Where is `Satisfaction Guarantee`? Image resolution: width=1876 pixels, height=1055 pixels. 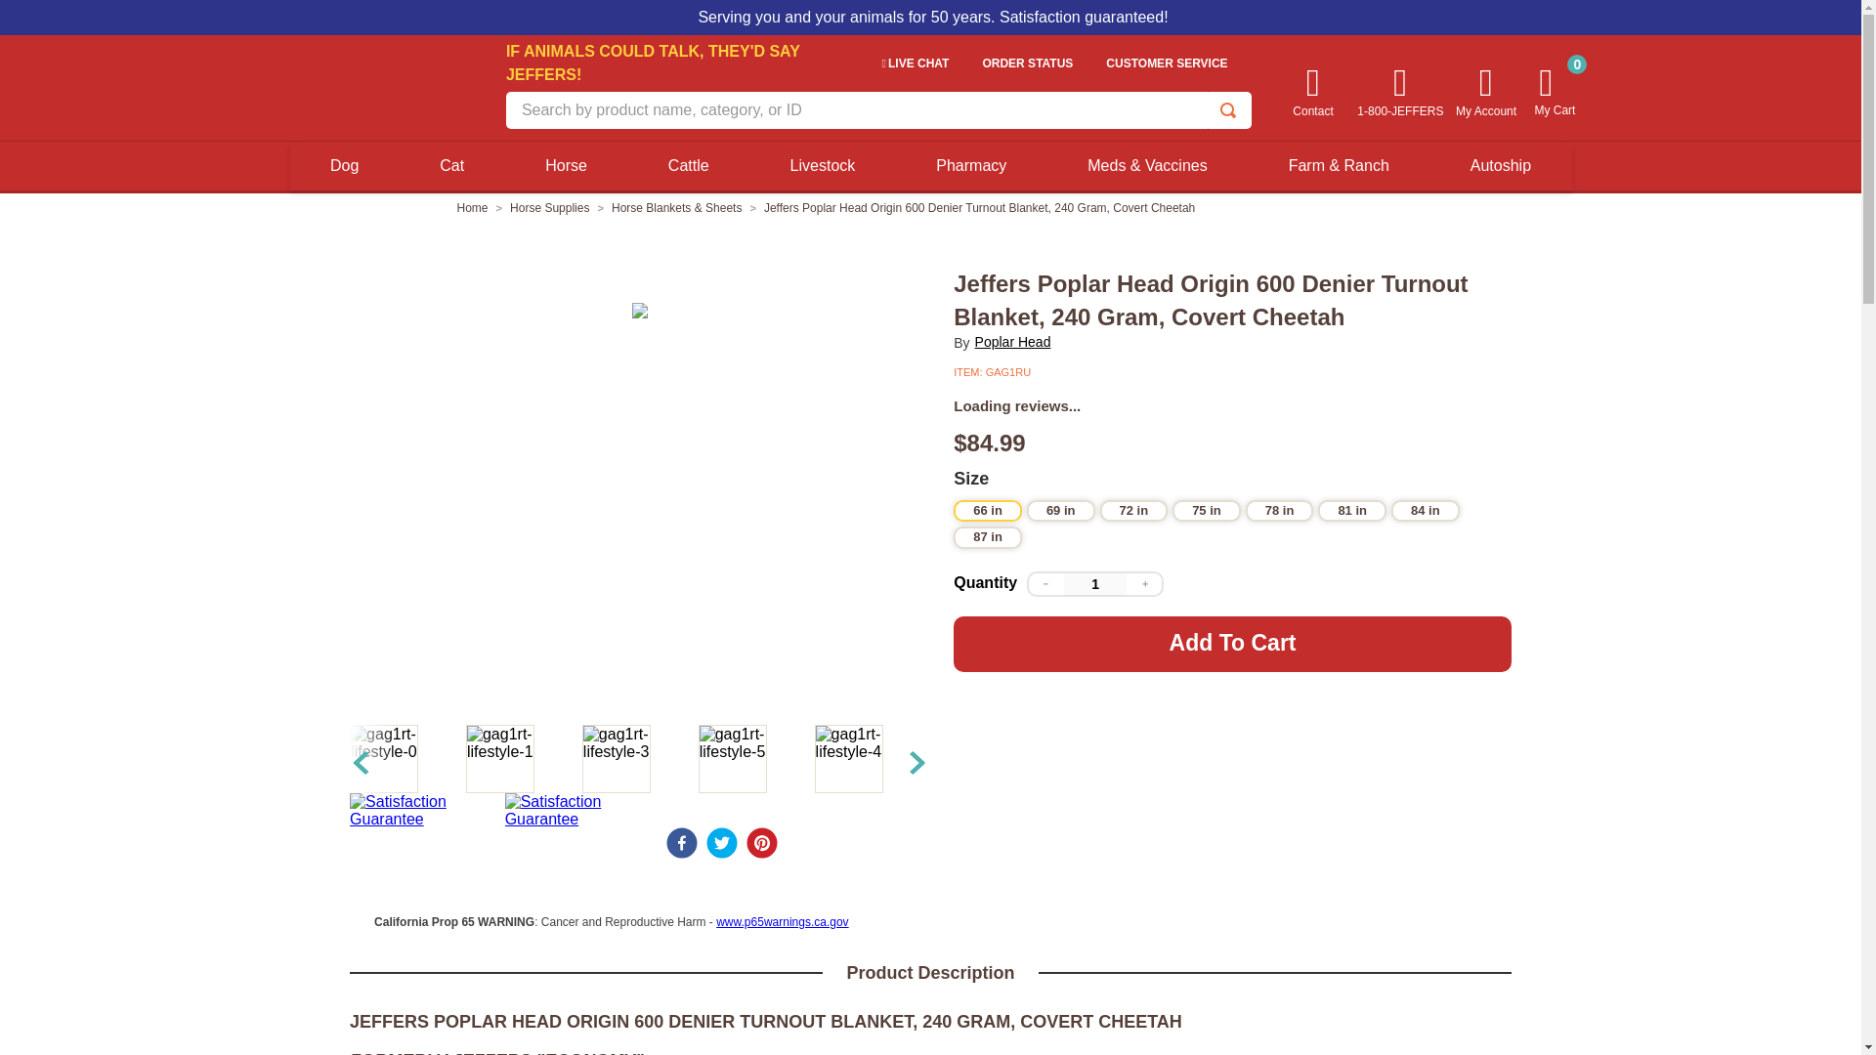
Satisfaction Guarantee is located at coordinates (582, 811).